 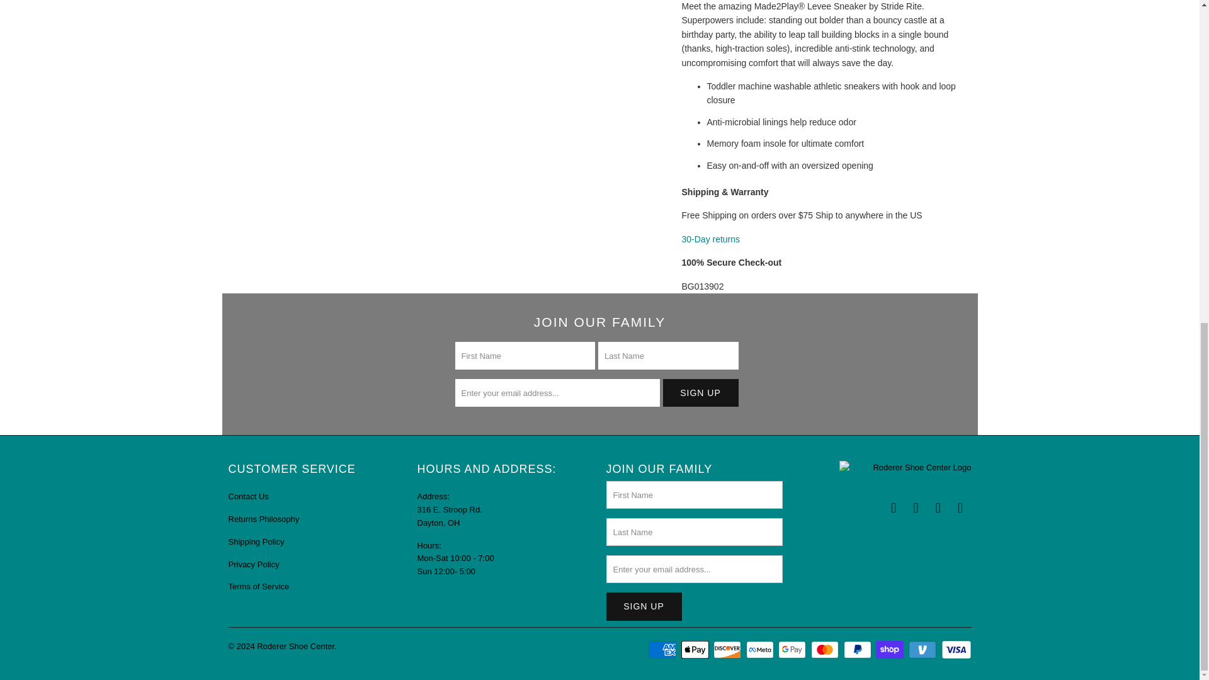 What do you see at coordinates (955, 650) in the screenshot?
I see `Visa` at bounding box center [955, 650].